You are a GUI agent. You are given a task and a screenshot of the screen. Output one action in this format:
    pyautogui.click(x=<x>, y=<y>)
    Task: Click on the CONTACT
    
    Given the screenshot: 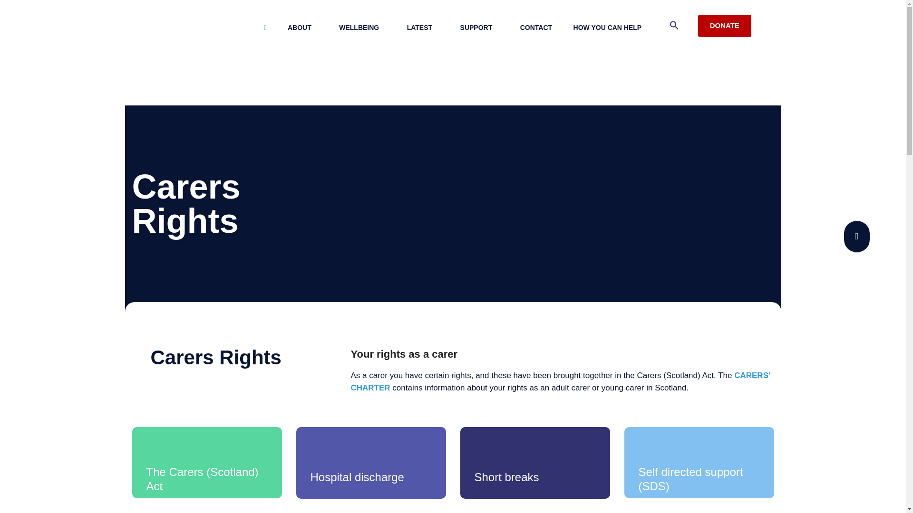 What is the action you would take?
    pyautogui.click(x=535, y=28)
    